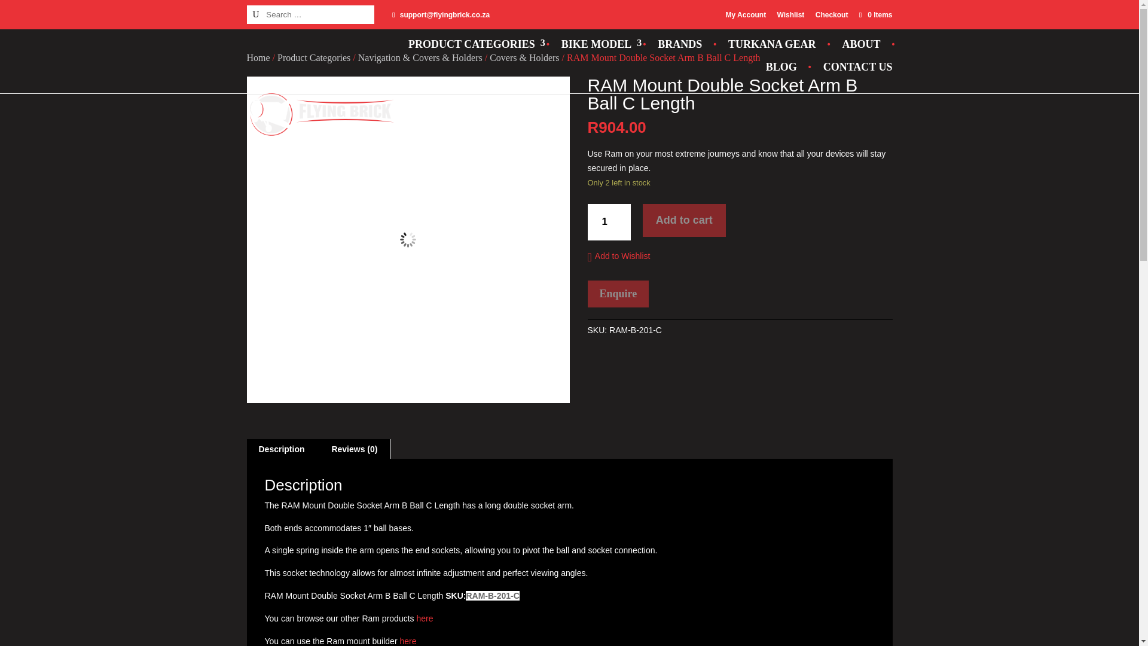  Describe the element at coordinates (609, 222) in the screenshot. I see `1` at that location.